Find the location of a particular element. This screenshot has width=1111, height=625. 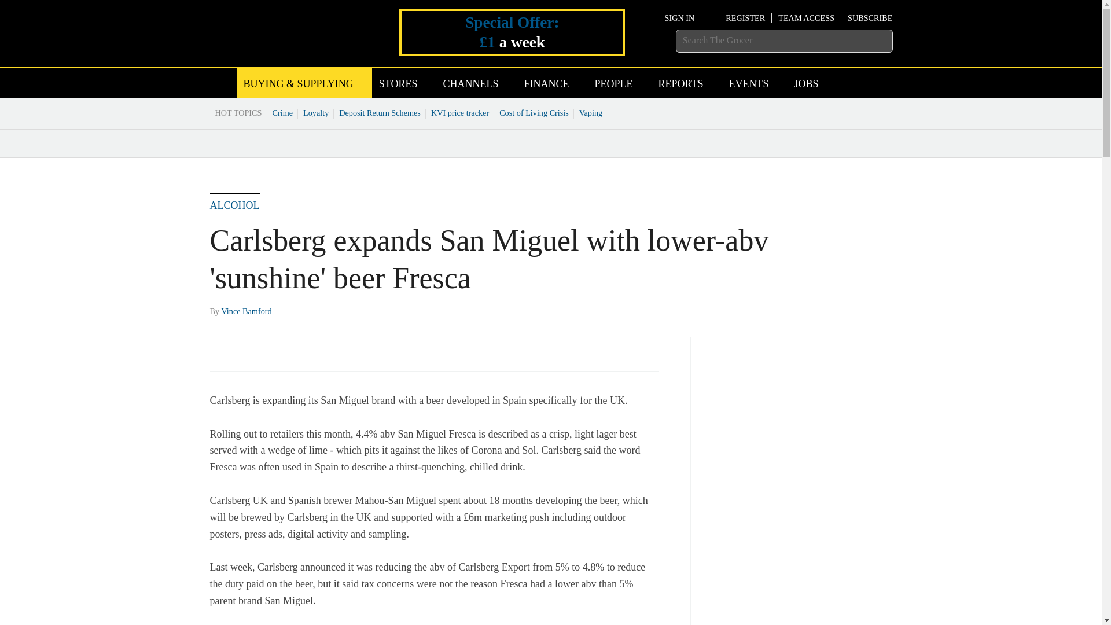

SEARCH is located at coordinates (880, 41).